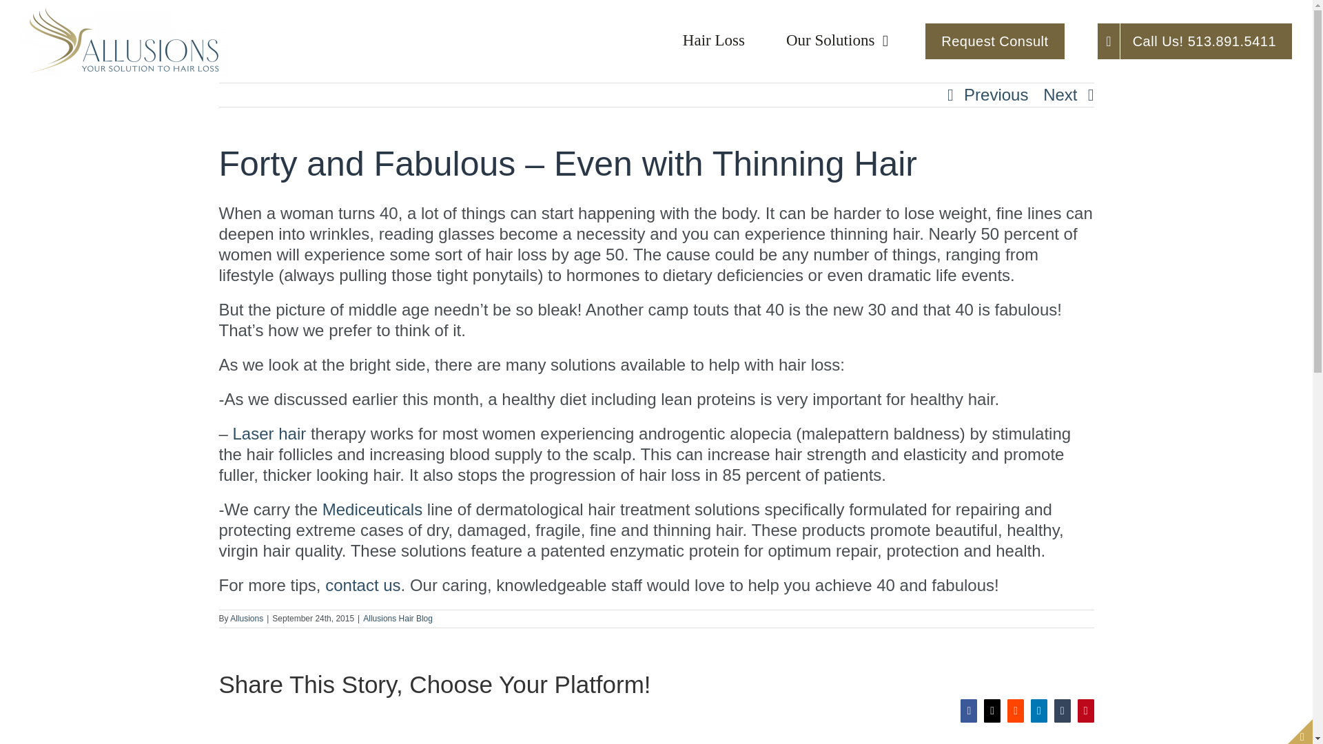 The width and height of the screenshot is (1323, 744). I want to click on Our Solutions, so click(837, 41).